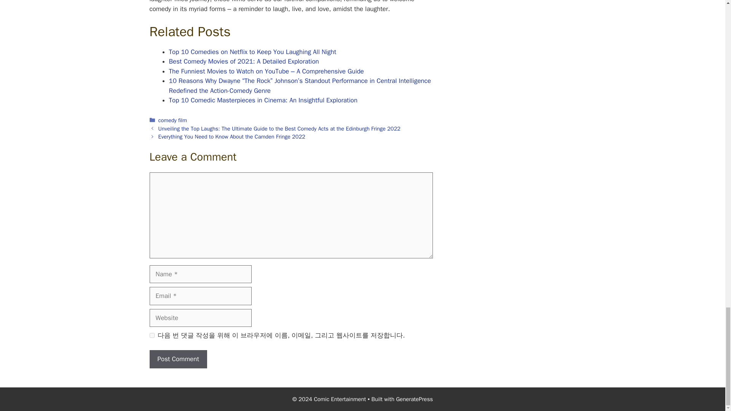 The height and width of the screenshot is (411, 731). Describe the element at coordinates (232, 136) in the screenshot. I see `Everything You Need to Know About the Camden Fringe 2022` at that location.